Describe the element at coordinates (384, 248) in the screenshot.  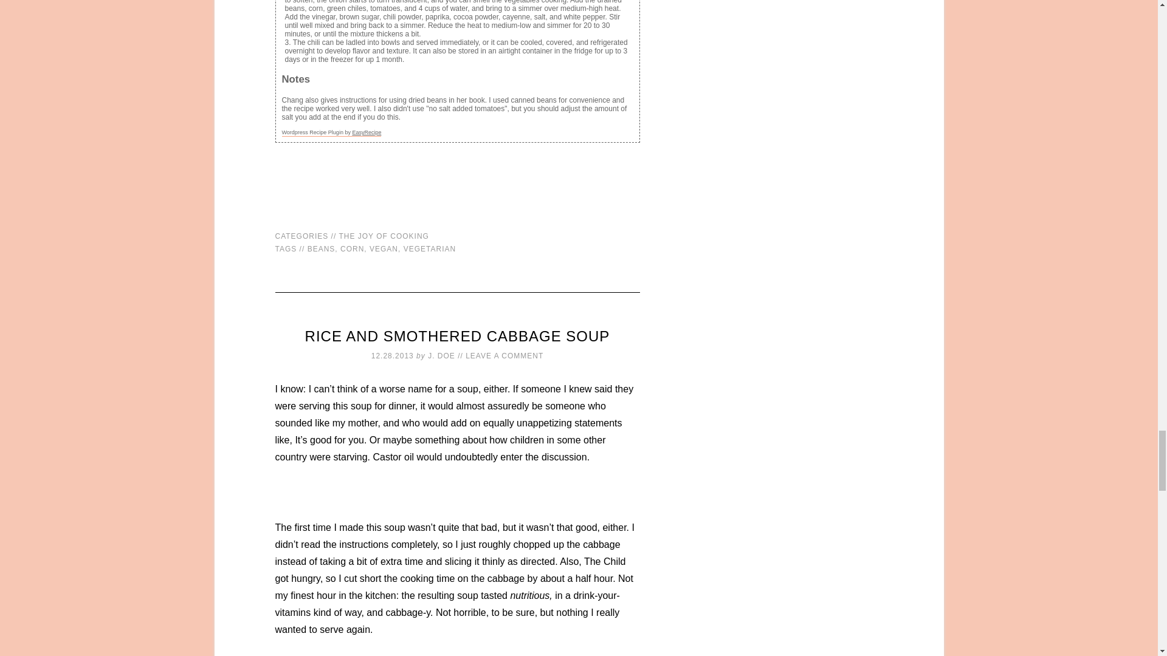
I see `VEGAN` at that location.